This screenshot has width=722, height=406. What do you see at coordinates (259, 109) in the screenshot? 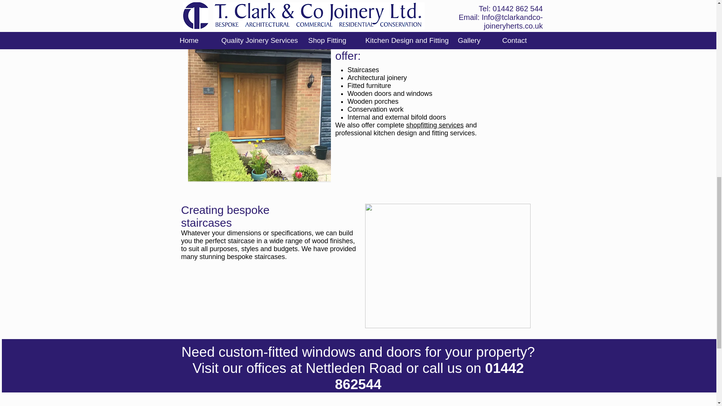
I see `Capture.PNG` at bounding box center [259, 109].